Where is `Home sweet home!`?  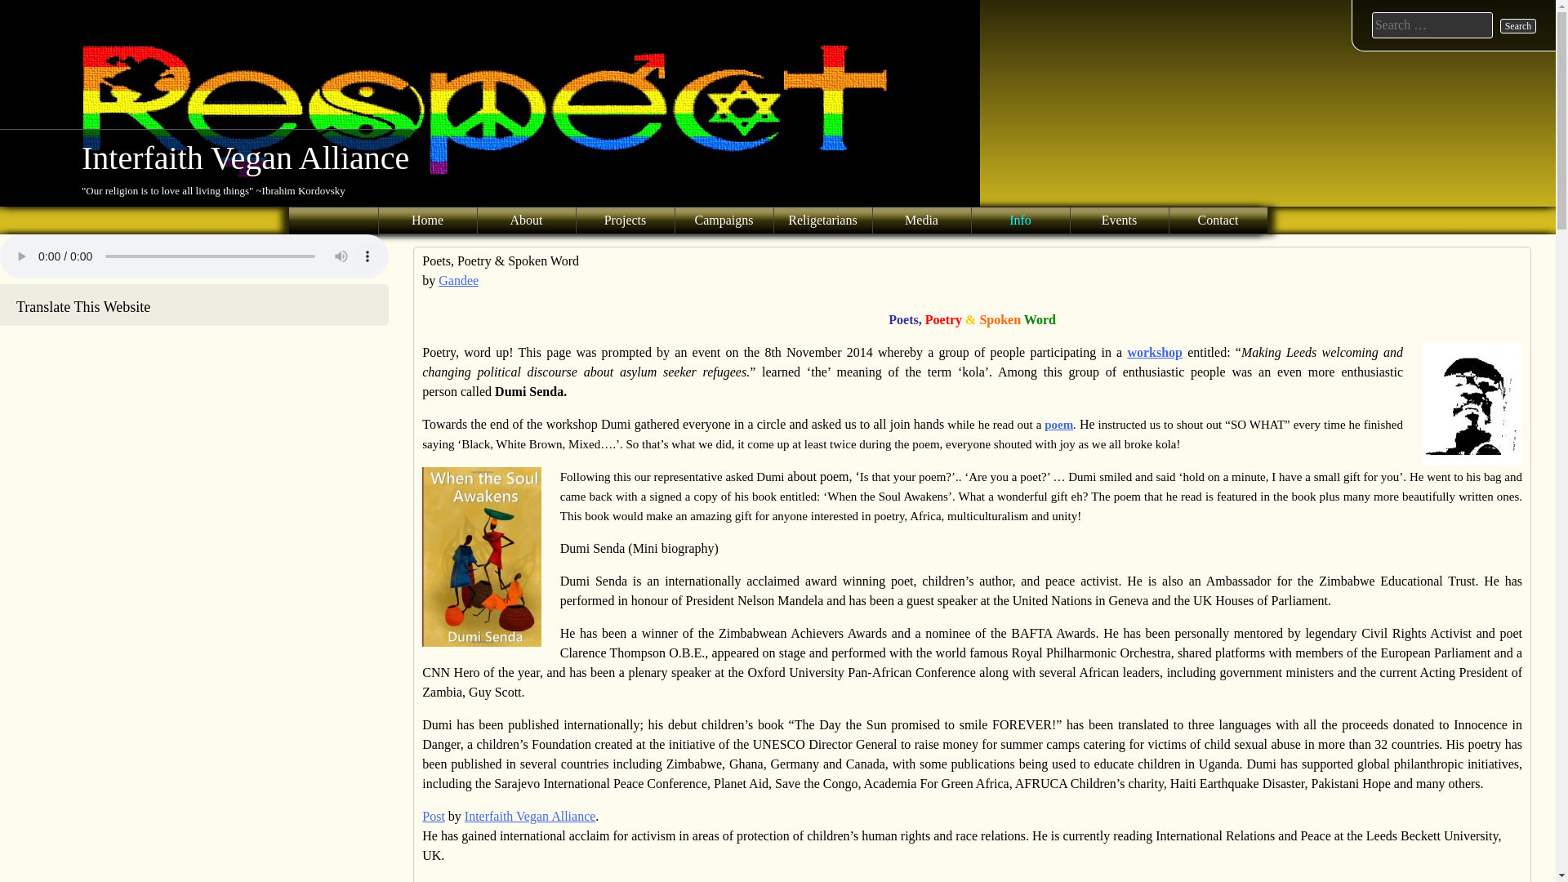 Home sweet home! is located at coordinates (428, 220).